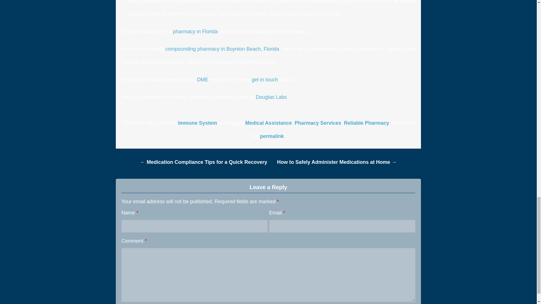 Image resolution: width=541 pixels, height=304 pixels. What do you see at coordinates (366, 123) in the screenshot?
I see `Reliable Pharmacy` at bounding box center [366, 123].